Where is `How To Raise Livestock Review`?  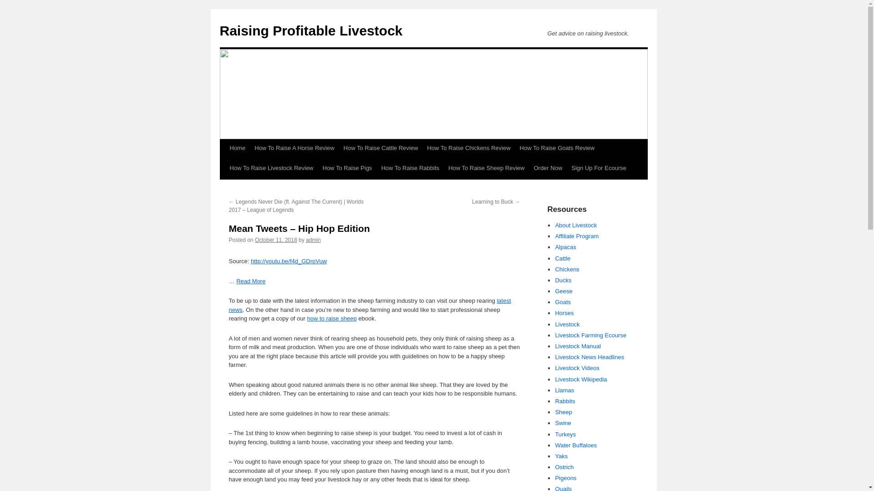 How To Raise Livestock Review is located at coordinates (271, 168).